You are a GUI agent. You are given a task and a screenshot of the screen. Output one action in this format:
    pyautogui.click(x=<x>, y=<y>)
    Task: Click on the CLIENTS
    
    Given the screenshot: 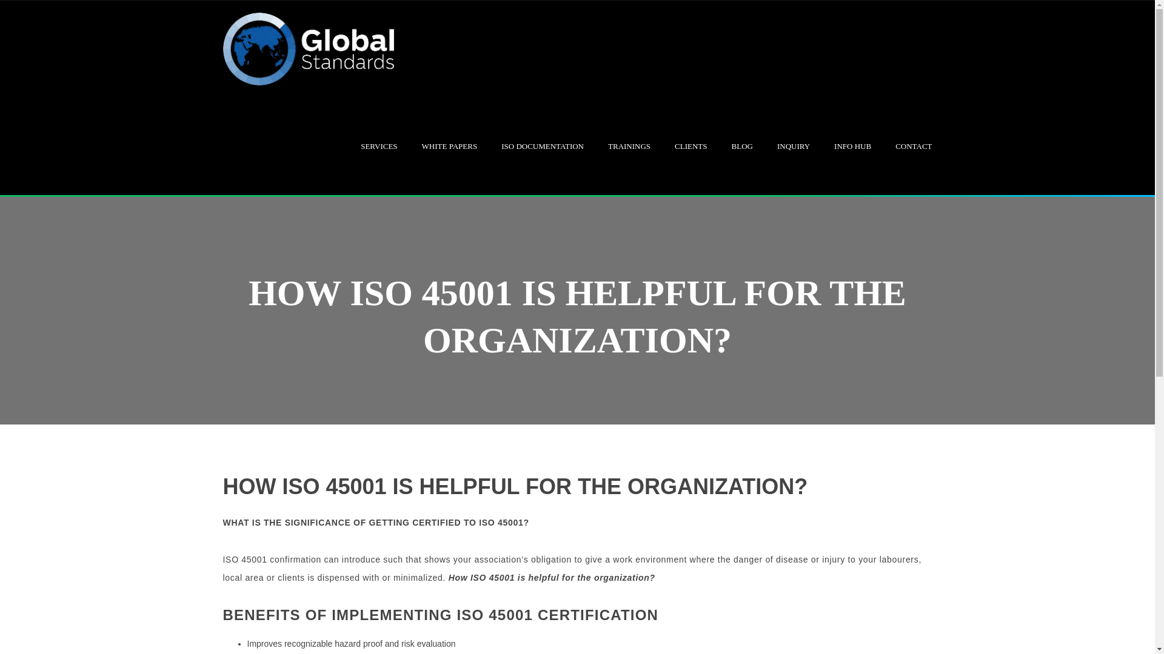 What is the action you would take?
    pyautogui.click(x=691, y=147)
    